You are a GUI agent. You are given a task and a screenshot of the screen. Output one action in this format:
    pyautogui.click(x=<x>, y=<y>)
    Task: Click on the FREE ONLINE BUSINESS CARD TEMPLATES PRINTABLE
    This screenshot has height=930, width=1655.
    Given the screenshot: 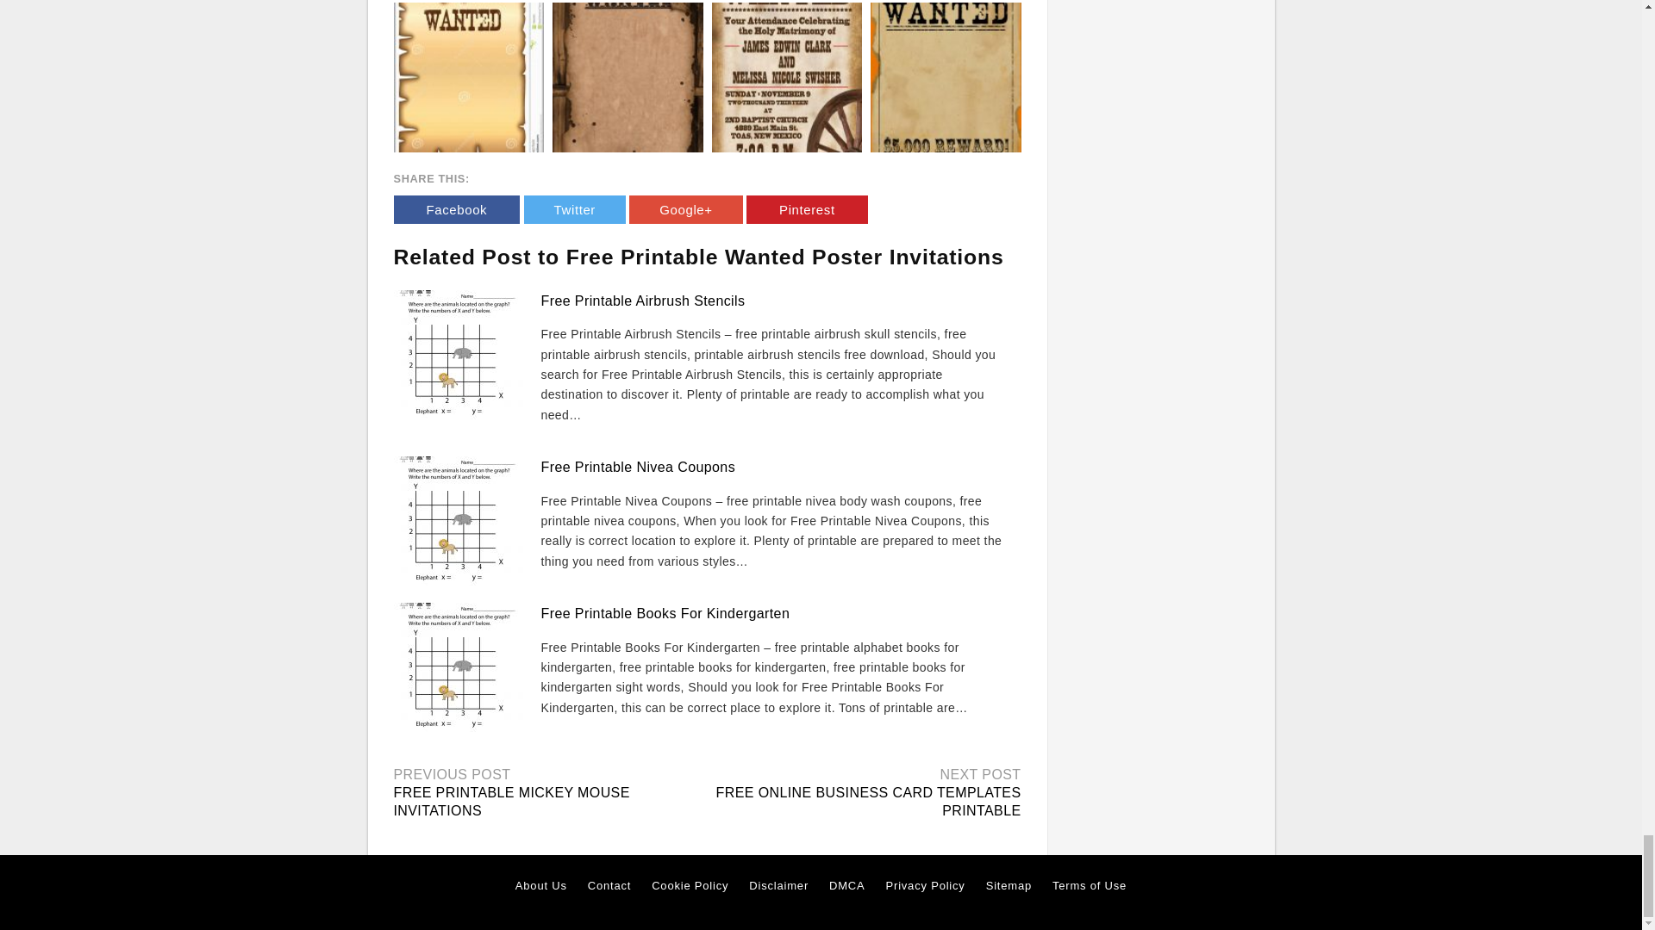 What is the action you would take?
    pyautogui.click(x=869, y=801)
    